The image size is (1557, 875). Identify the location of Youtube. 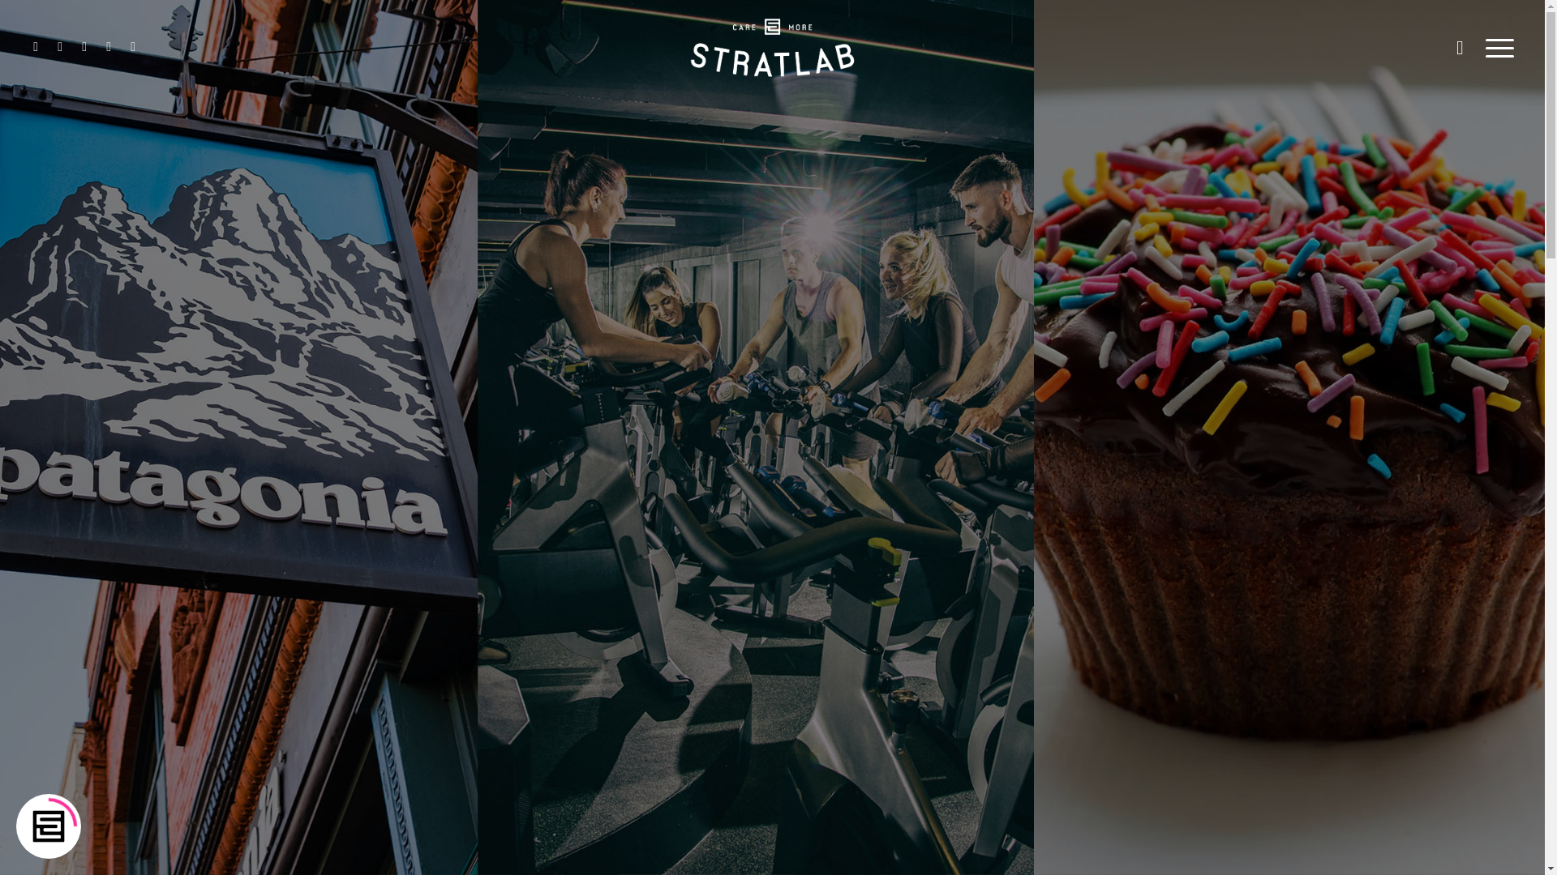
(109, 47).